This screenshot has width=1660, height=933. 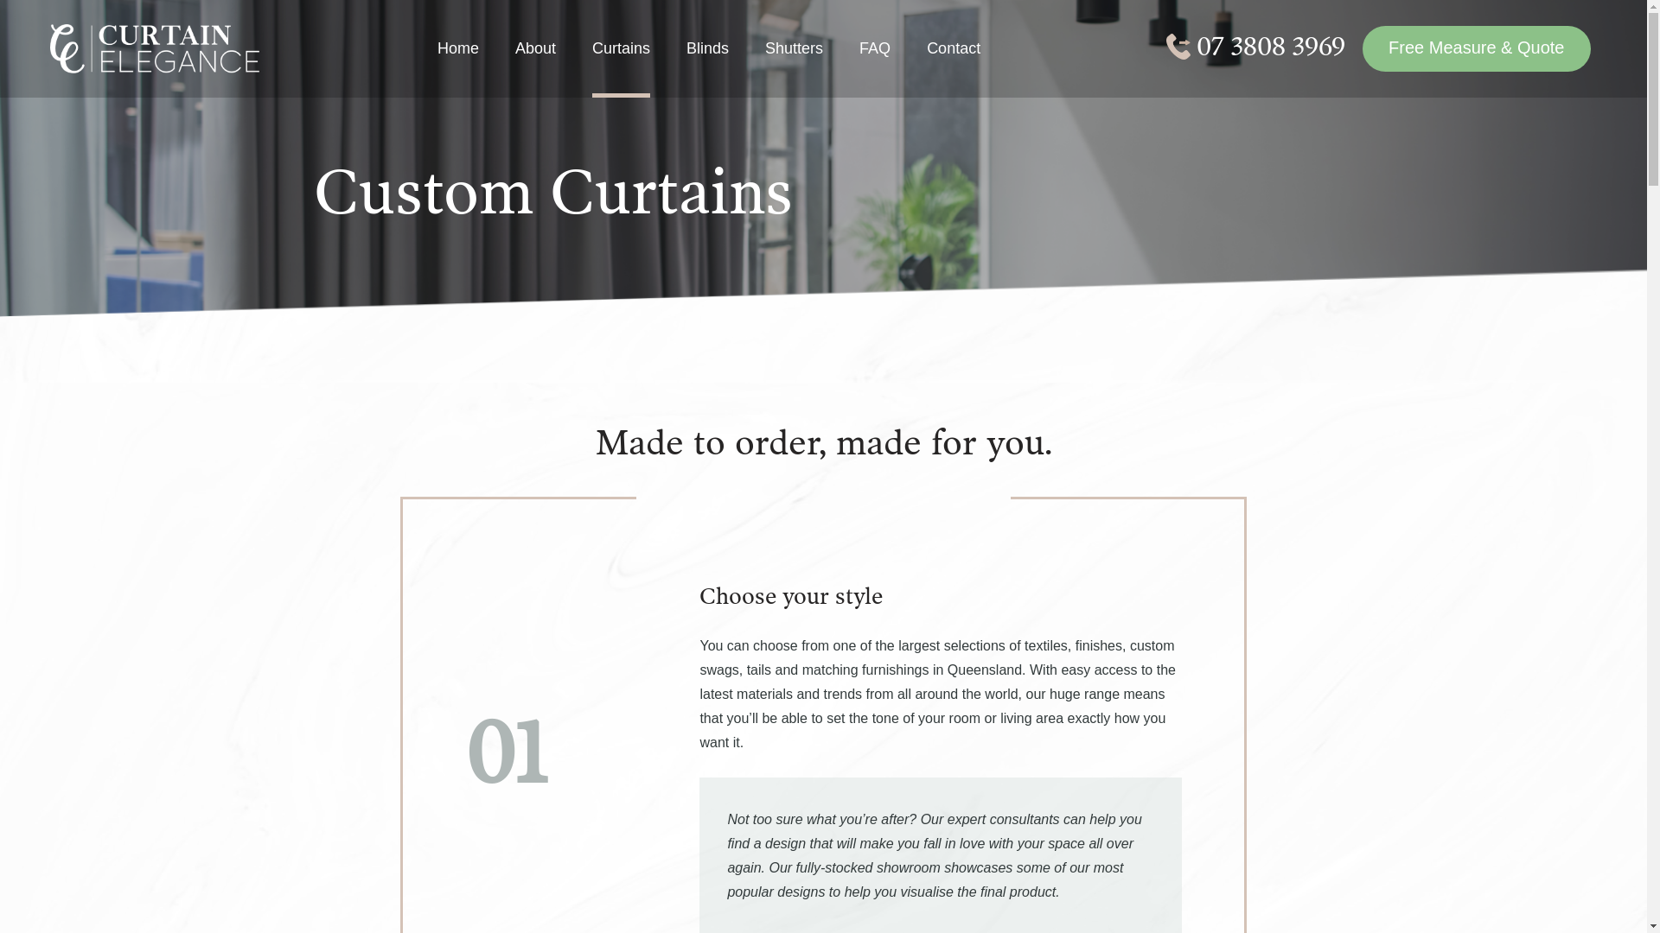 What do you see at coordinates (707, 67) in the screenshot?
I see `Blinds` at bounding box center [707, 67].